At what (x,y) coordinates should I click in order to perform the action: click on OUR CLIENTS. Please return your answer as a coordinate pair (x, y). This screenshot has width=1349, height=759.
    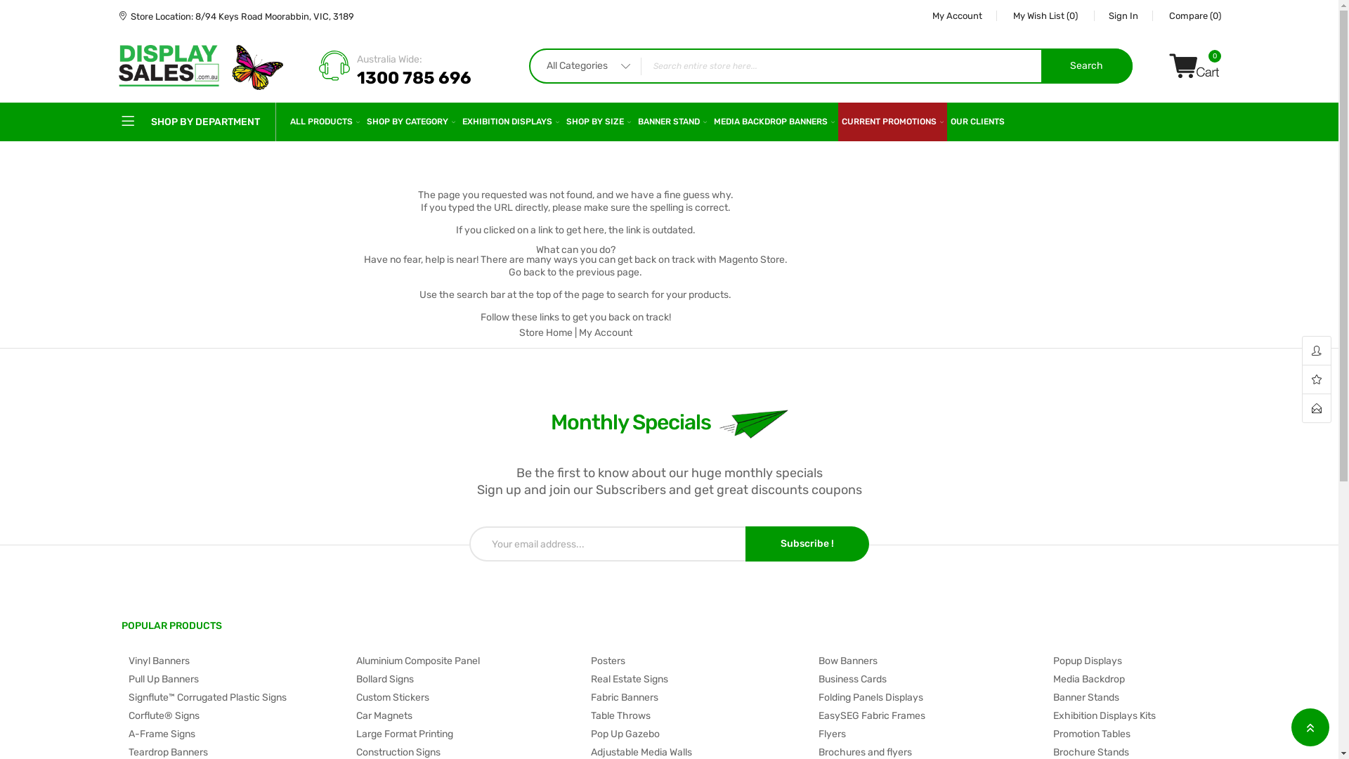
    Looking at the image, I should click on (978, 122).